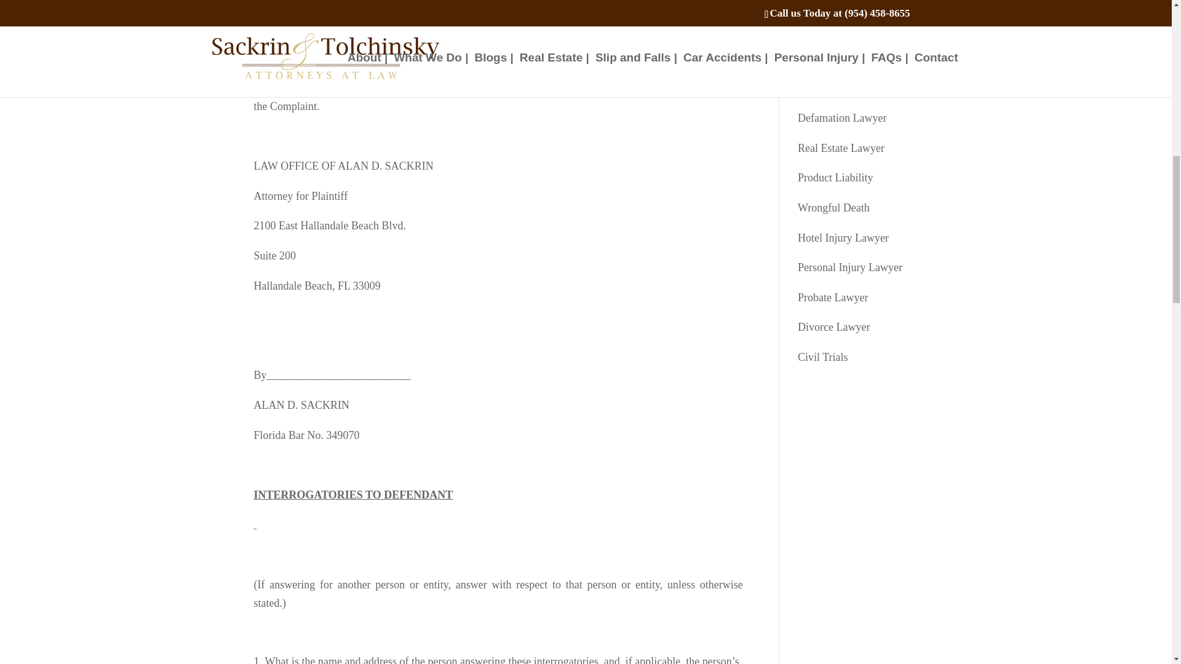 The width and height of the screenshot is (1181, 664). What do you see at coordinates (835, 177) in the screenshot?
I see `Product Liability` at bounding box center [835, 177].